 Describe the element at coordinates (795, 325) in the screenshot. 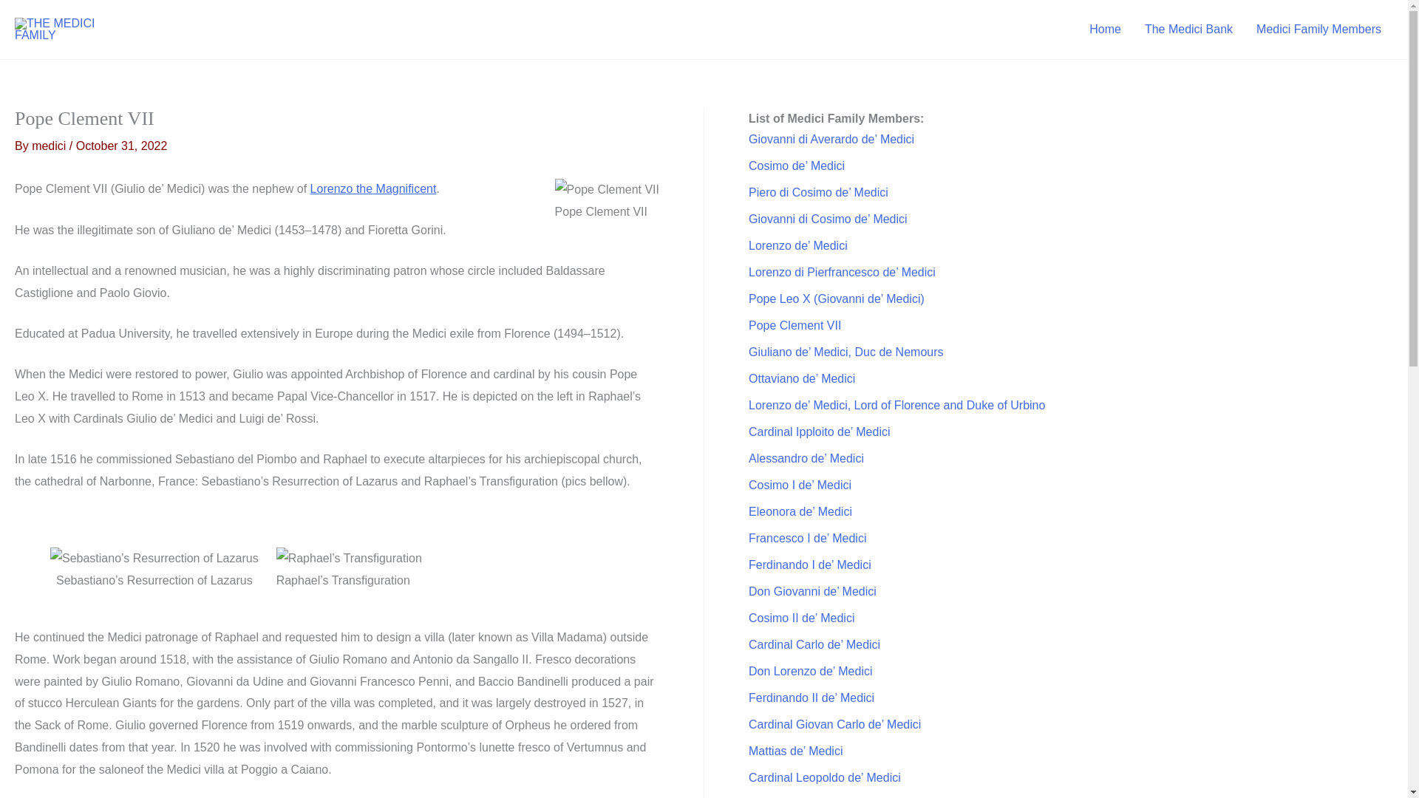

I see `Pope Clement VII` at that location.